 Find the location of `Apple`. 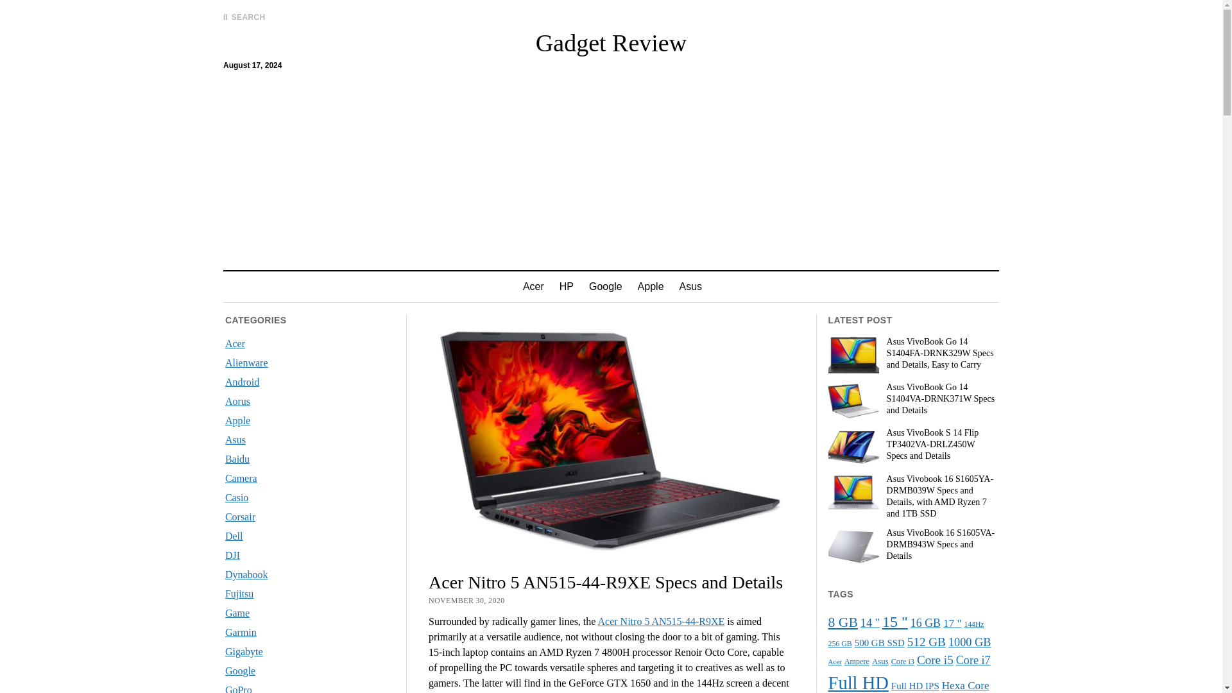

Apple is located at coordinates (237, 420).